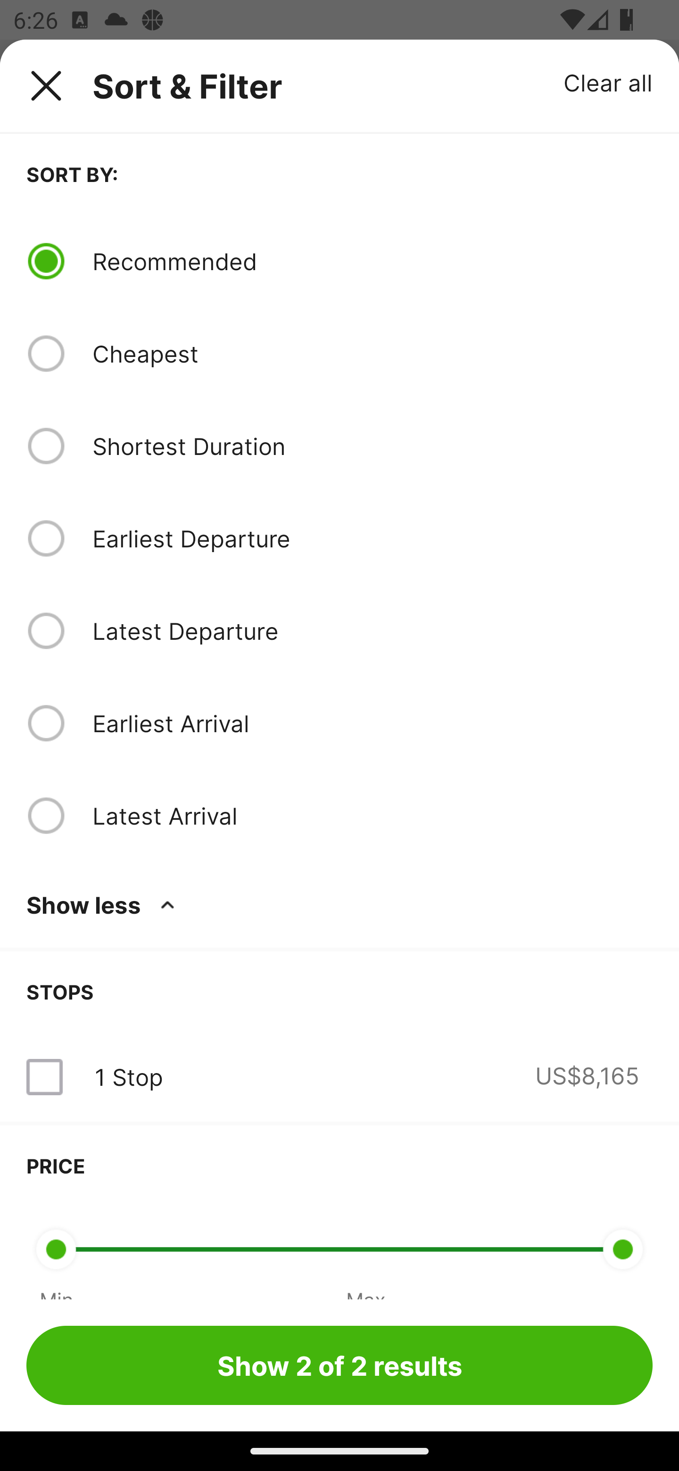 The image size is (679, 1471). What do you see at coordinates (372, 538) in the screenshot?
I see `Earliest Departure` at bounding box center [372, 538].